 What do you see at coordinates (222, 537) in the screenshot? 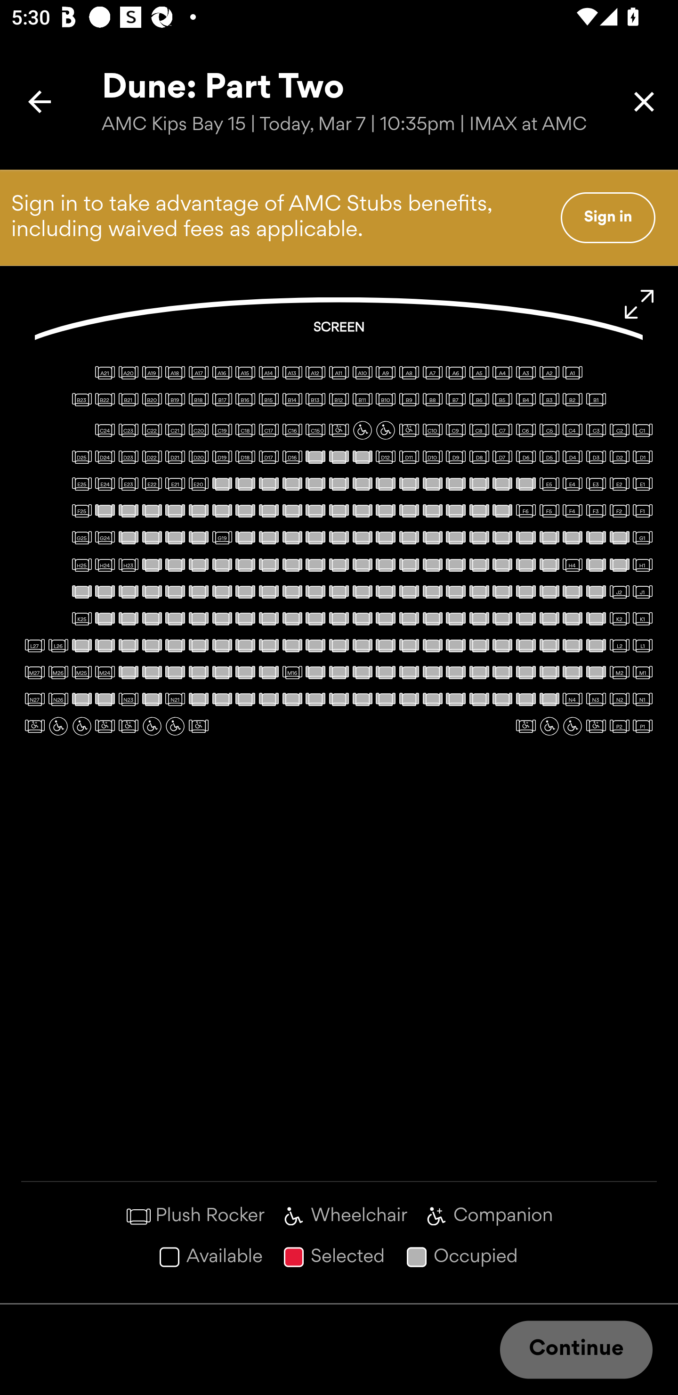
I see `G19, Regular seat, available` at bounding box center [222, 537].